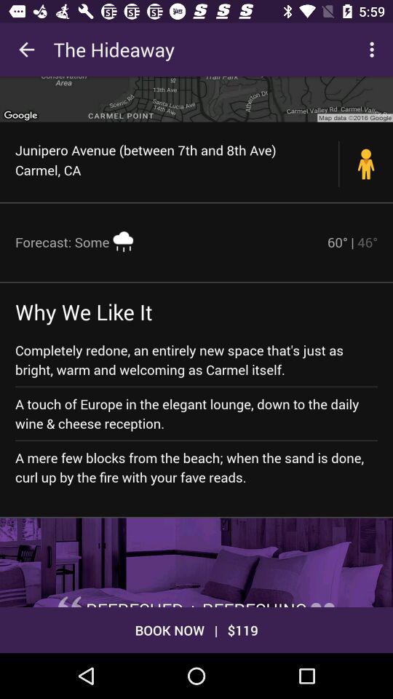  Describe the element at coordinates (374, 50) in the screenshot. I see `open icon next to the hideaway item` at that location.